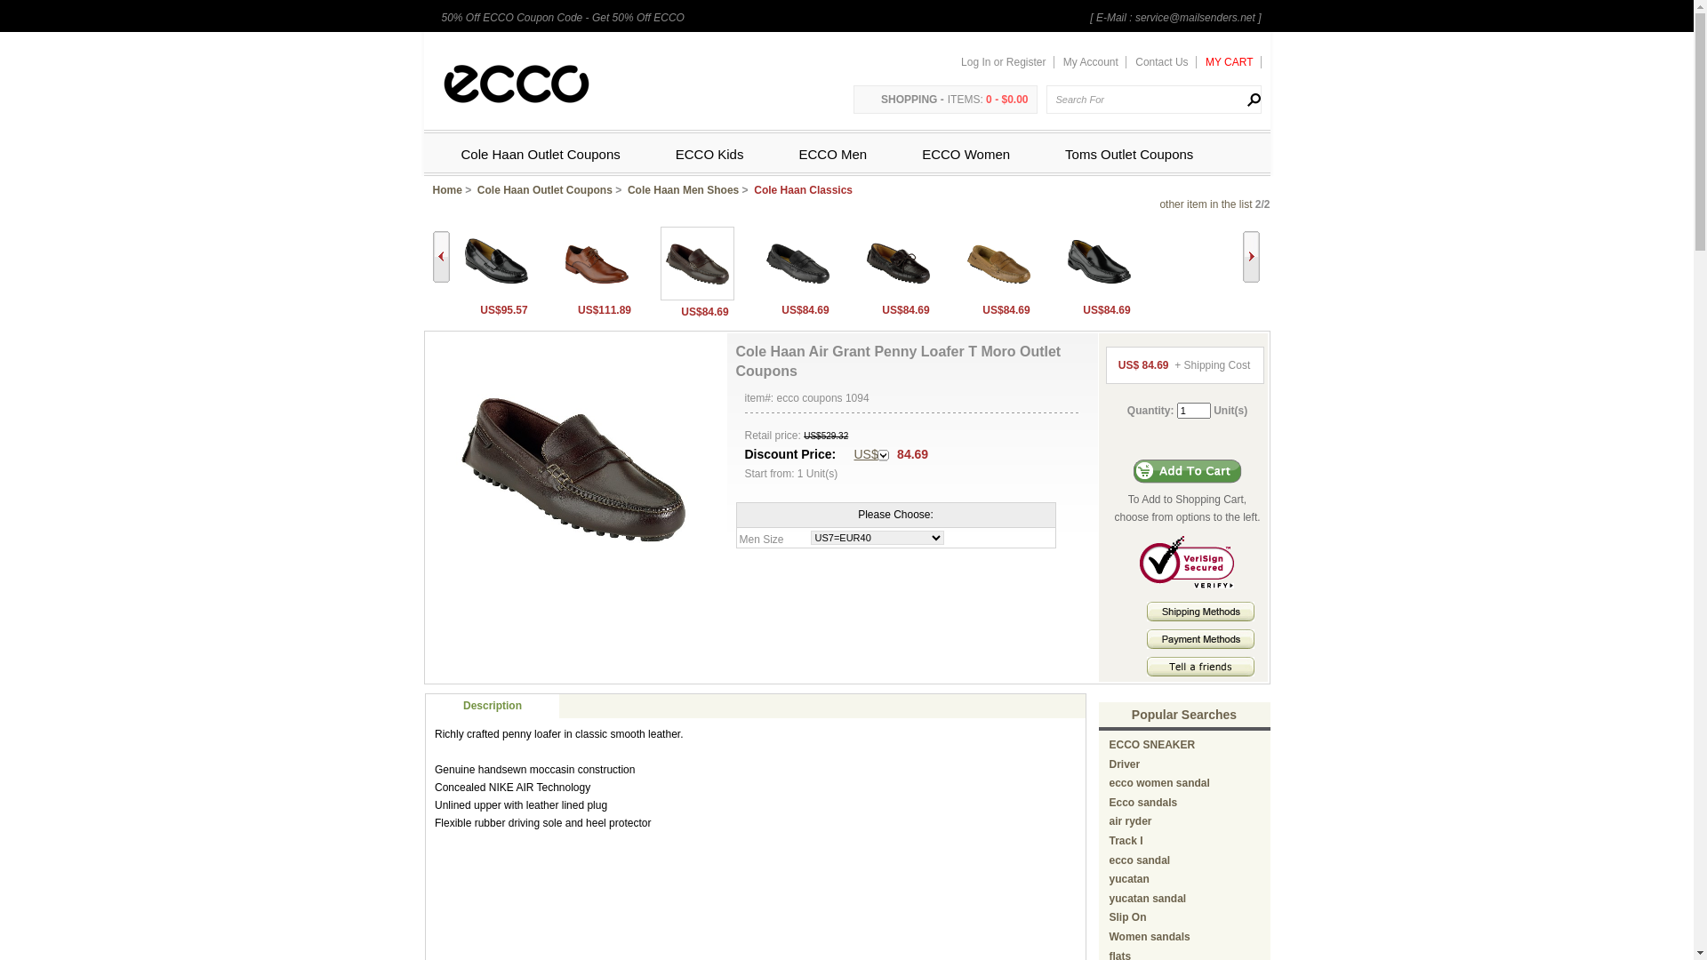  Describe the element at coordinates (998, 295) in the screenshot. I see `Cole Haan Air Grant Penny Loafer Tan Grain Outlet Coupons` at that location.